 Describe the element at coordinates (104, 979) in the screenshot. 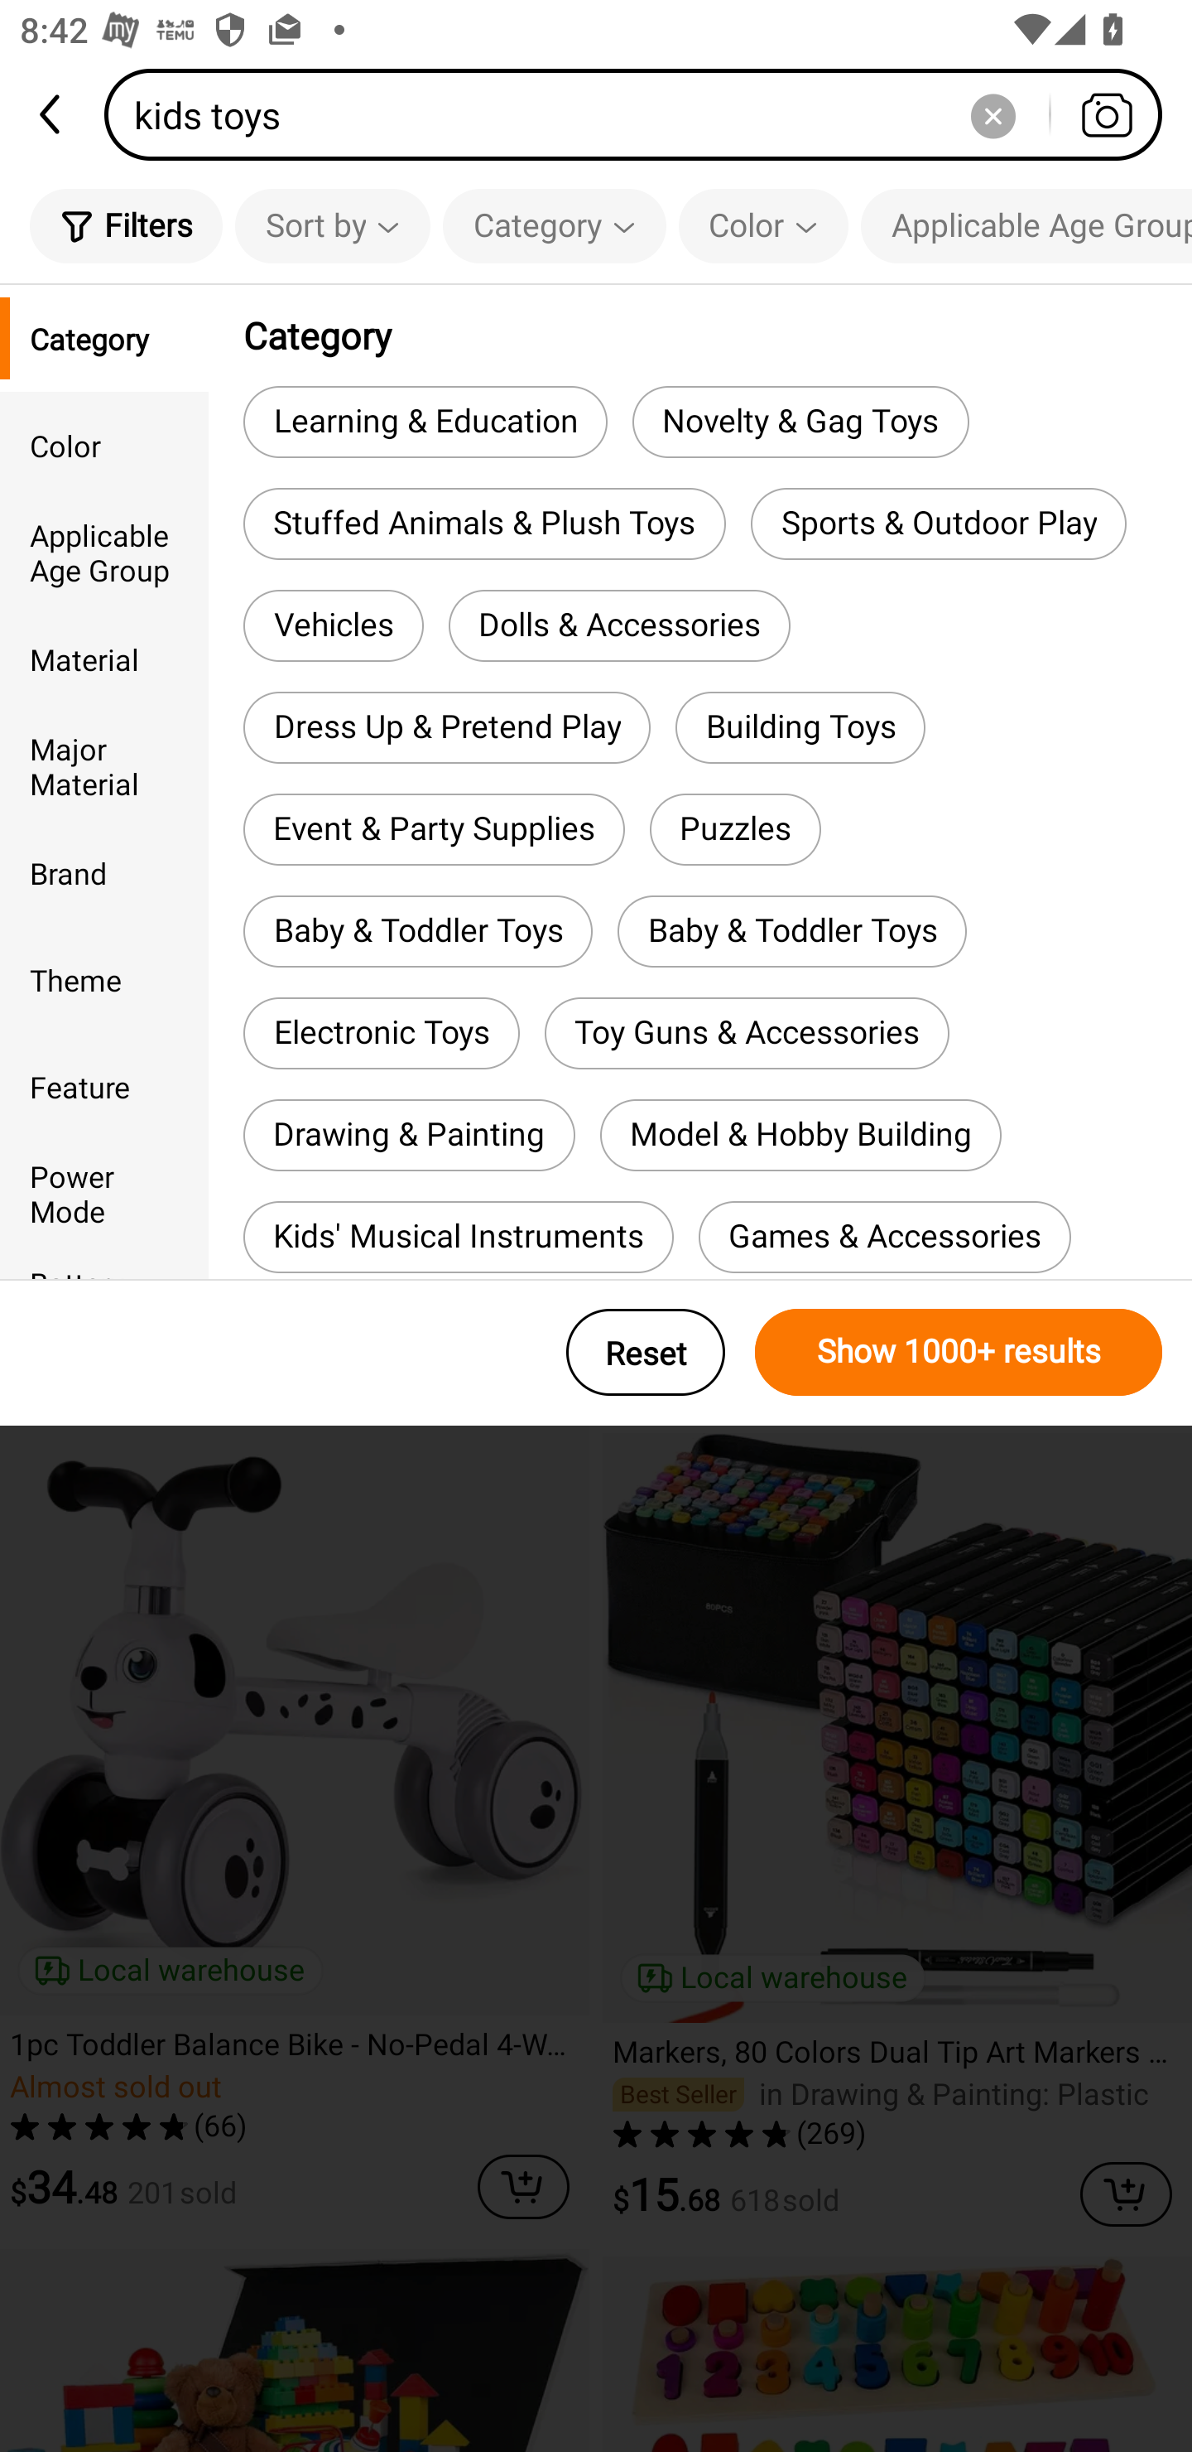

I see `Theme` at that location.